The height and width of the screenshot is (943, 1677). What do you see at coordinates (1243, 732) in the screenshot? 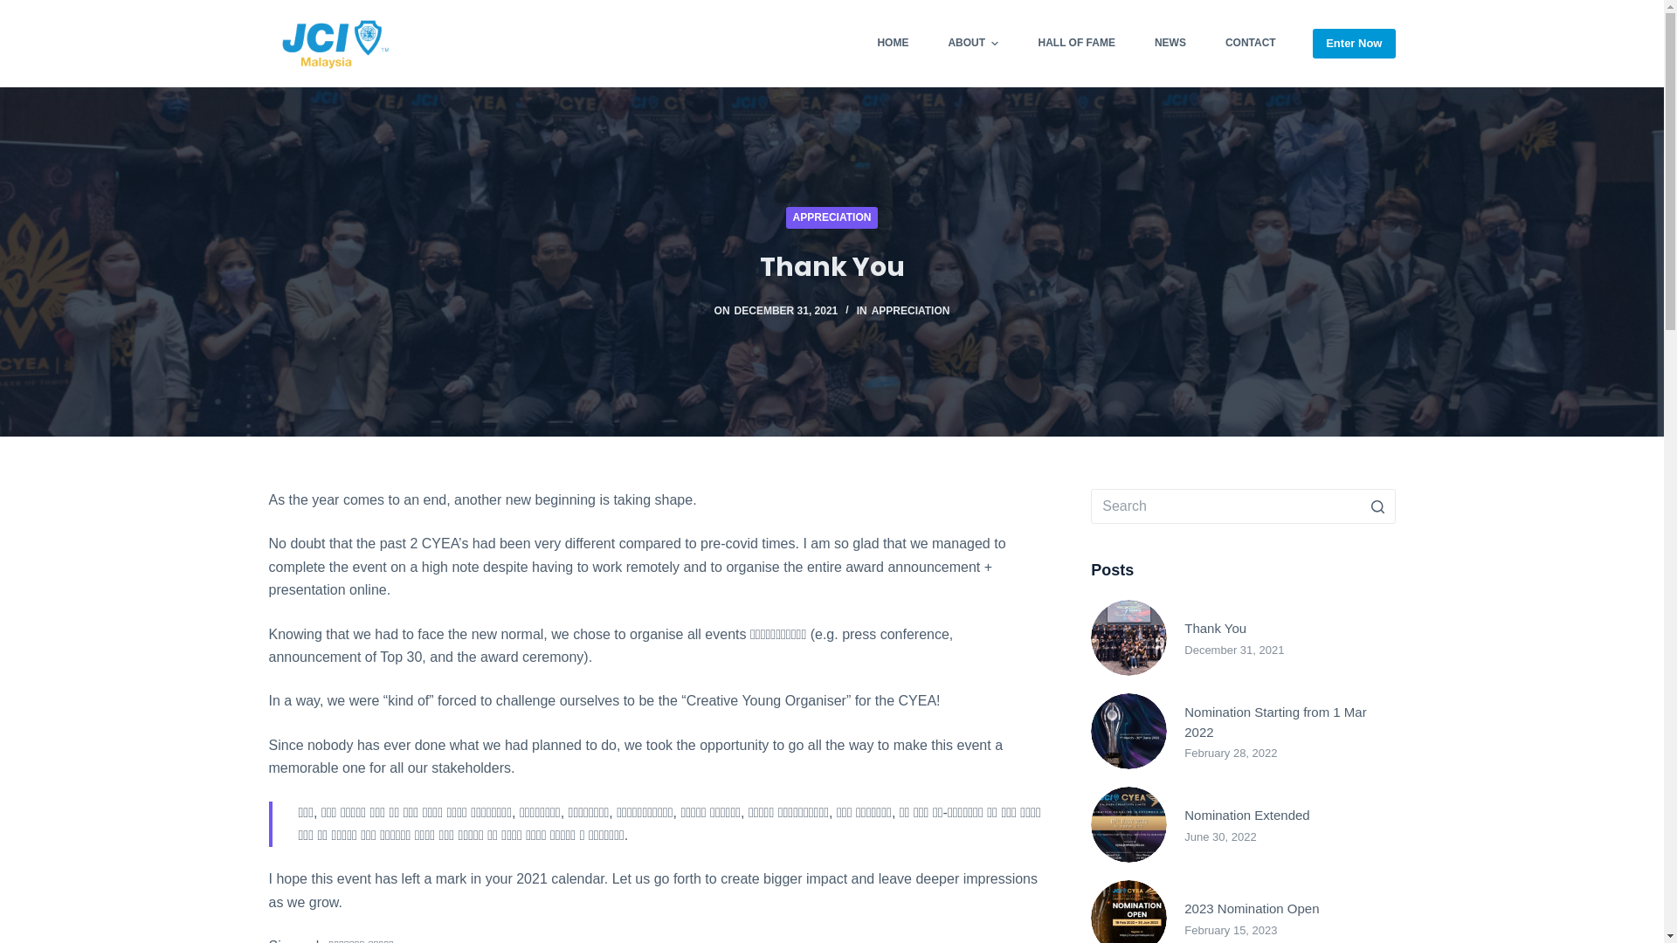
I see `Nomination Starting from 1 Mar 2022
February 28, 2022` at bounding box center [1243, 732].